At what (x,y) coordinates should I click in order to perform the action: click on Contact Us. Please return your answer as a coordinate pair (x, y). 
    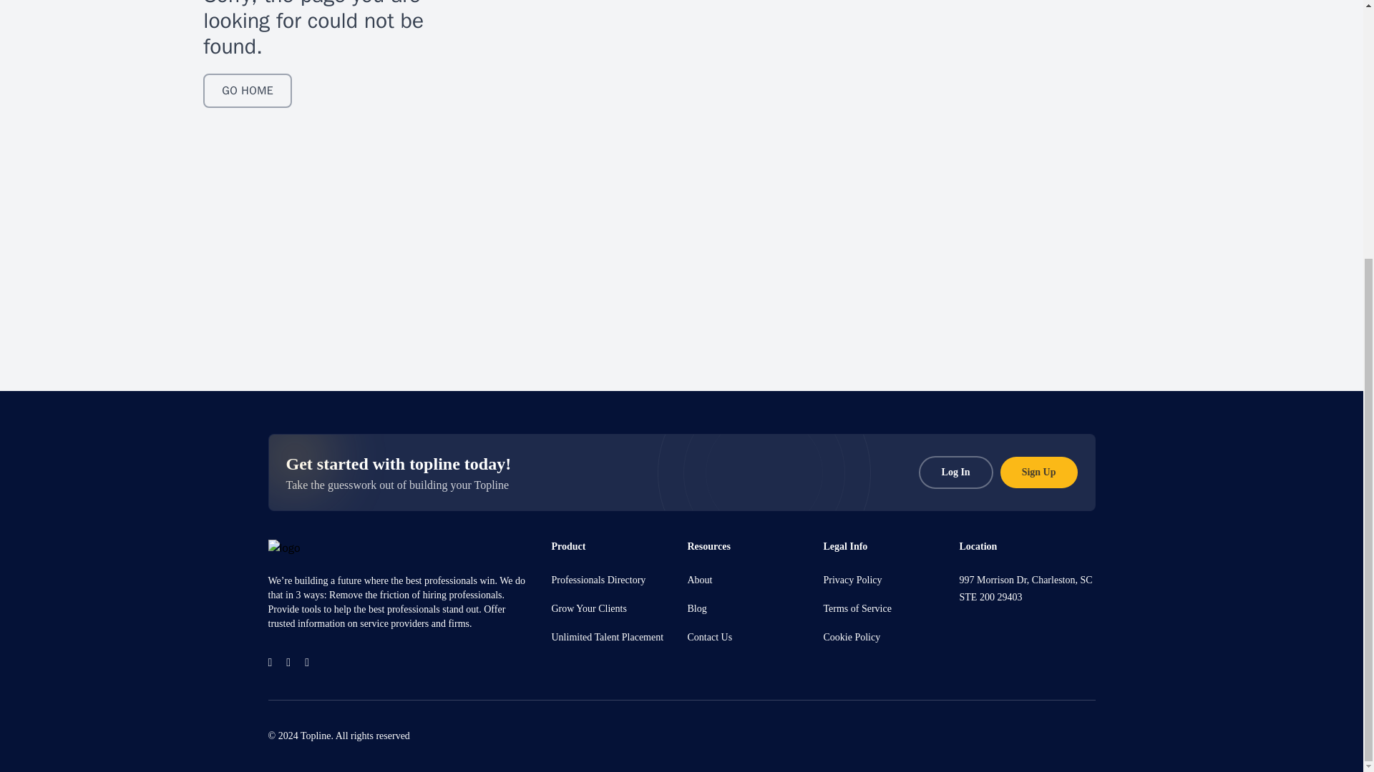
    Looking at the image, I should click on (710, 637).